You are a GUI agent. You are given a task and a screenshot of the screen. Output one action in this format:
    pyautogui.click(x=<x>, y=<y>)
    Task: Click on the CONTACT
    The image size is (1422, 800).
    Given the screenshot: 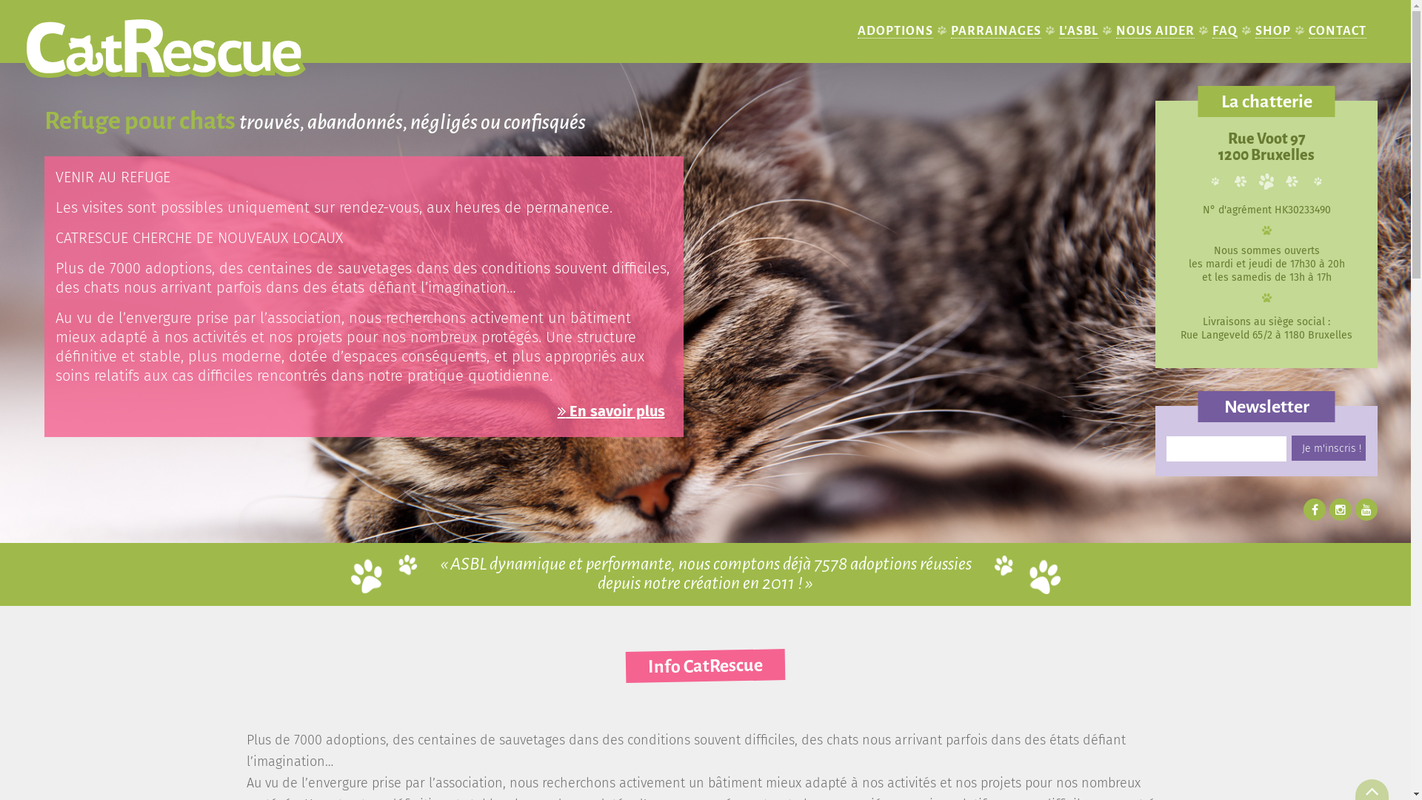 What is the action you would take?
    pyautogui.click(x=1338, y=31)
    